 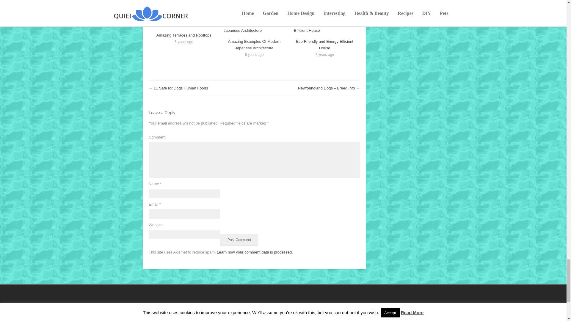 I want to click on Flipboard, so click(x=178, y=1).